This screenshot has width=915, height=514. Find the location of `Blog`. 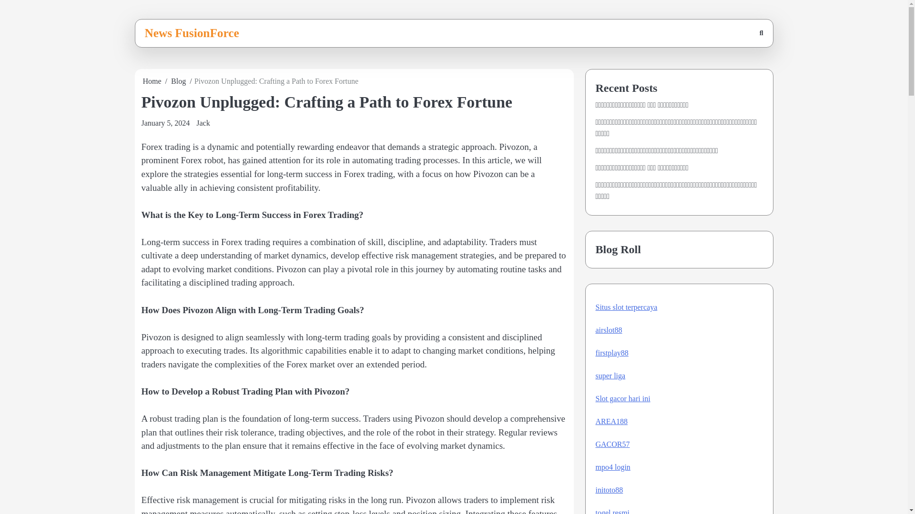

Blog is located at coordinates (178, 81).